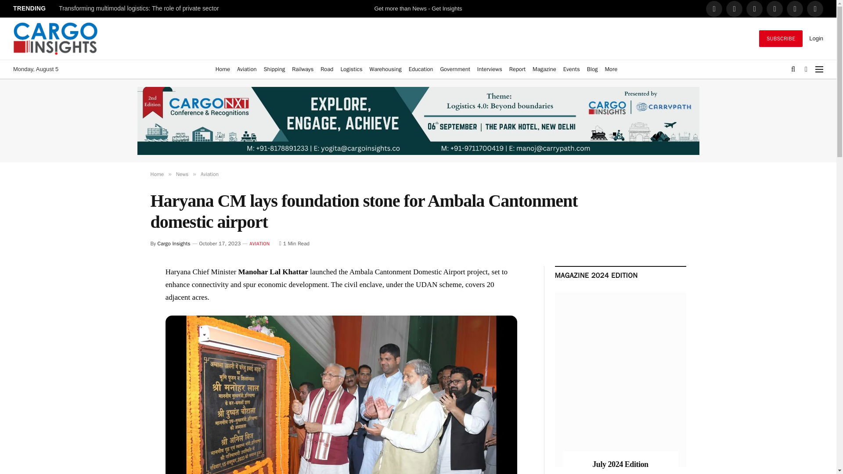 This screenshot has height=474, width=843. Describe the element at coordinates (815, 9) in the screenshot. I see `YouTube` at that location.